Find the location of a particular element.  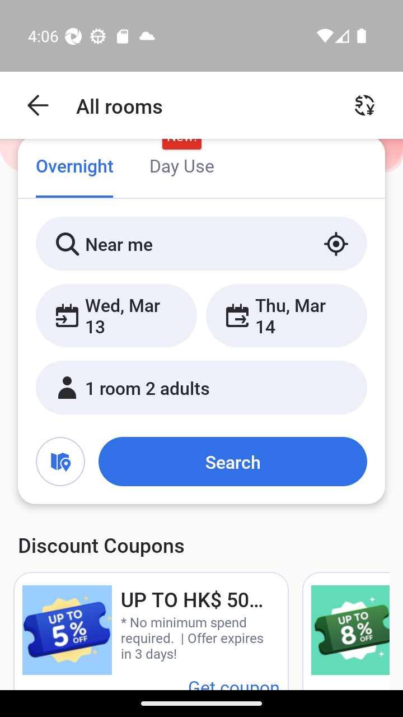

1 room 2 adults is located at coordinates (201, 387).